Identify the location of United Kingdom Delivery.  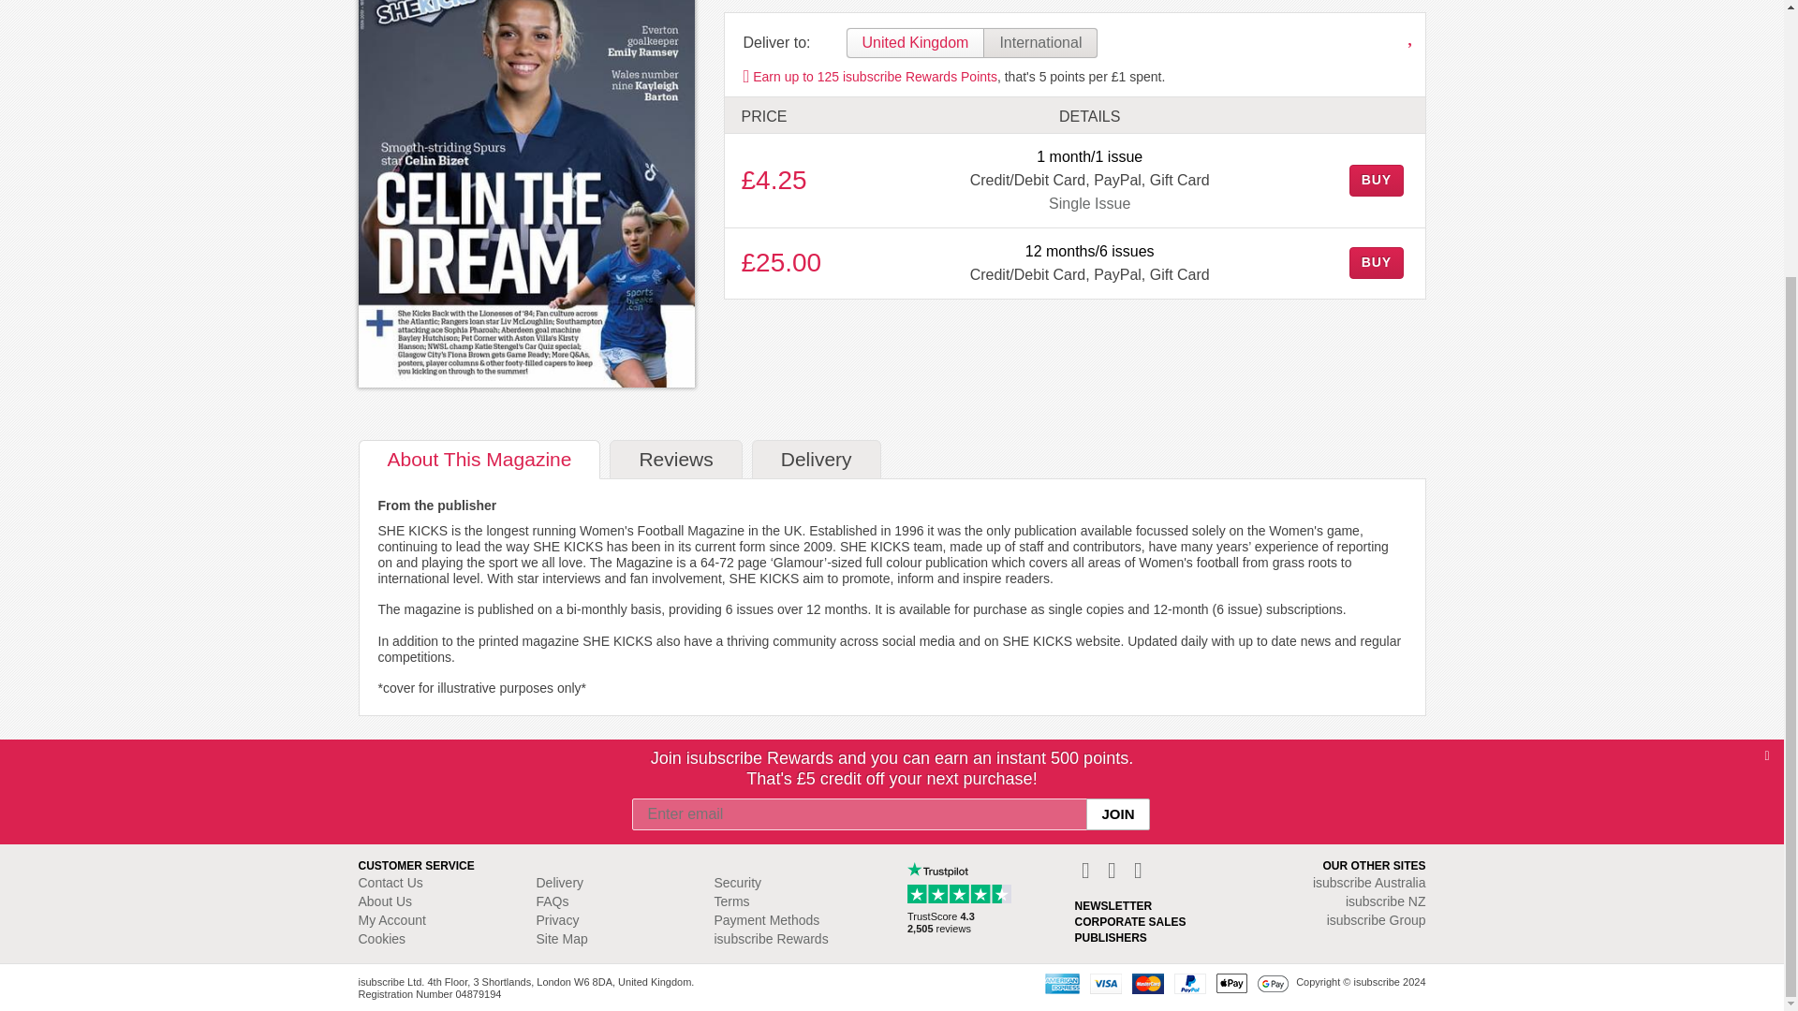
(916, 43).